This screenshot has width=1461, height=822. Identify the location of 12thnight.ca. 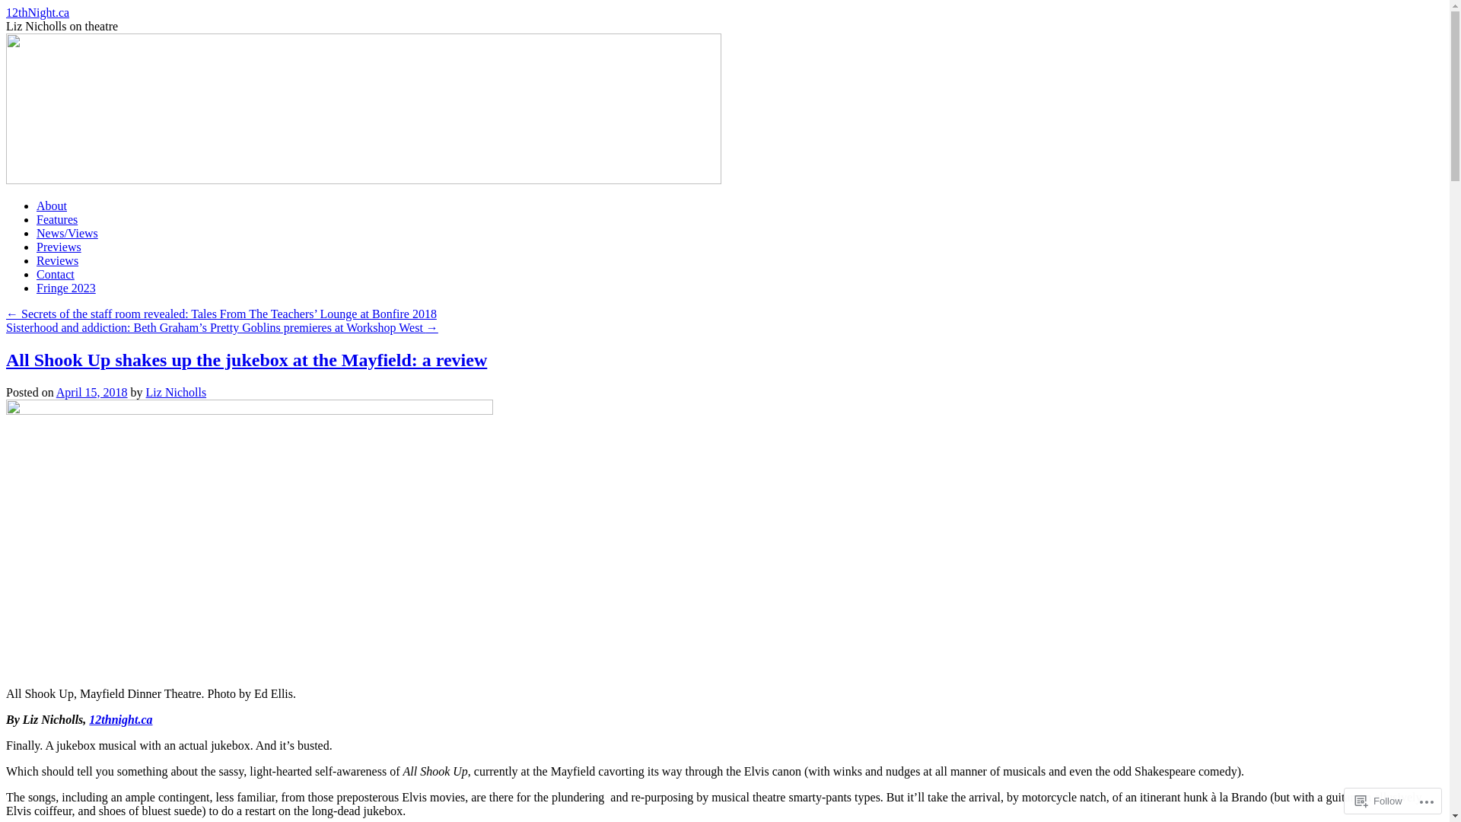
(120, 720).